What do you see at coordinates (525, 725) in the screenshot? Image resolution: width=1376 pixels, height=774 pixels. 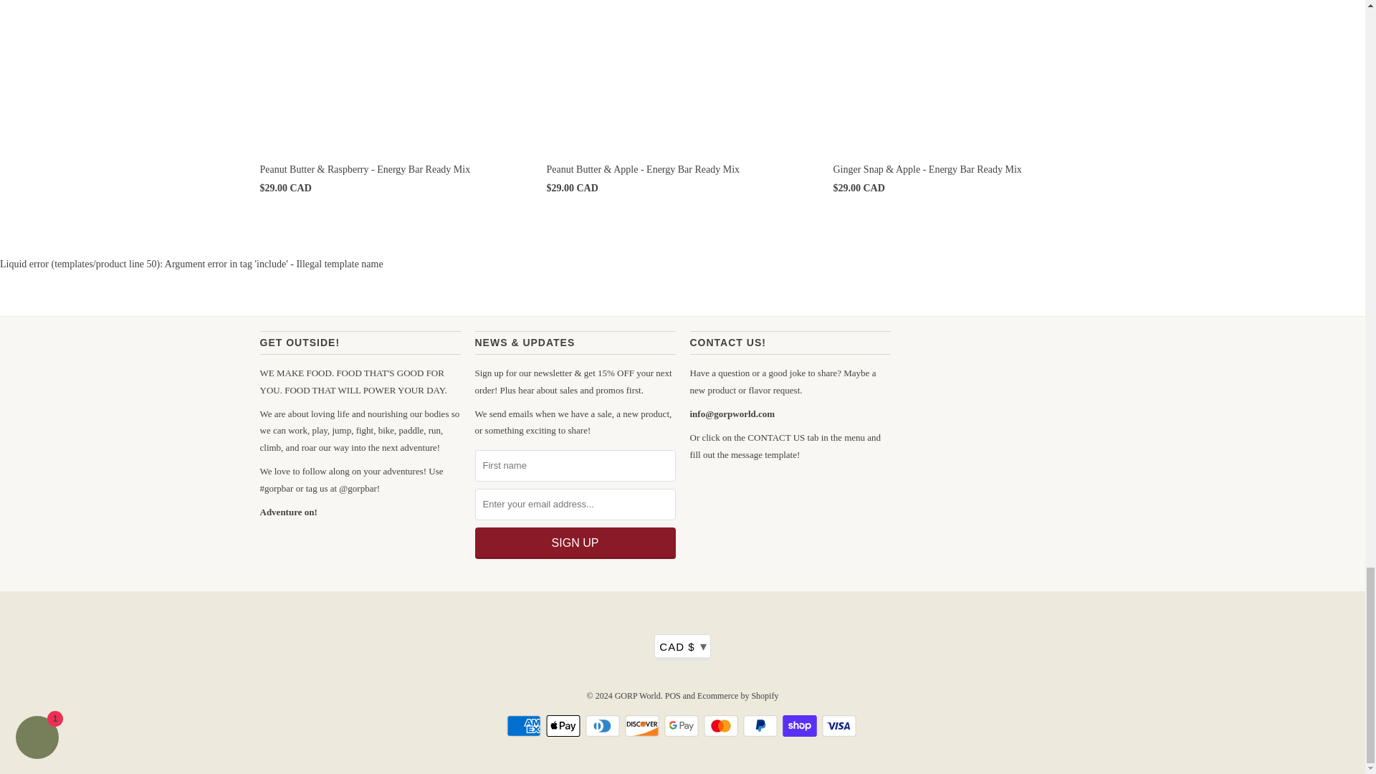 I see `American Express` at bounding box center [525, 725].